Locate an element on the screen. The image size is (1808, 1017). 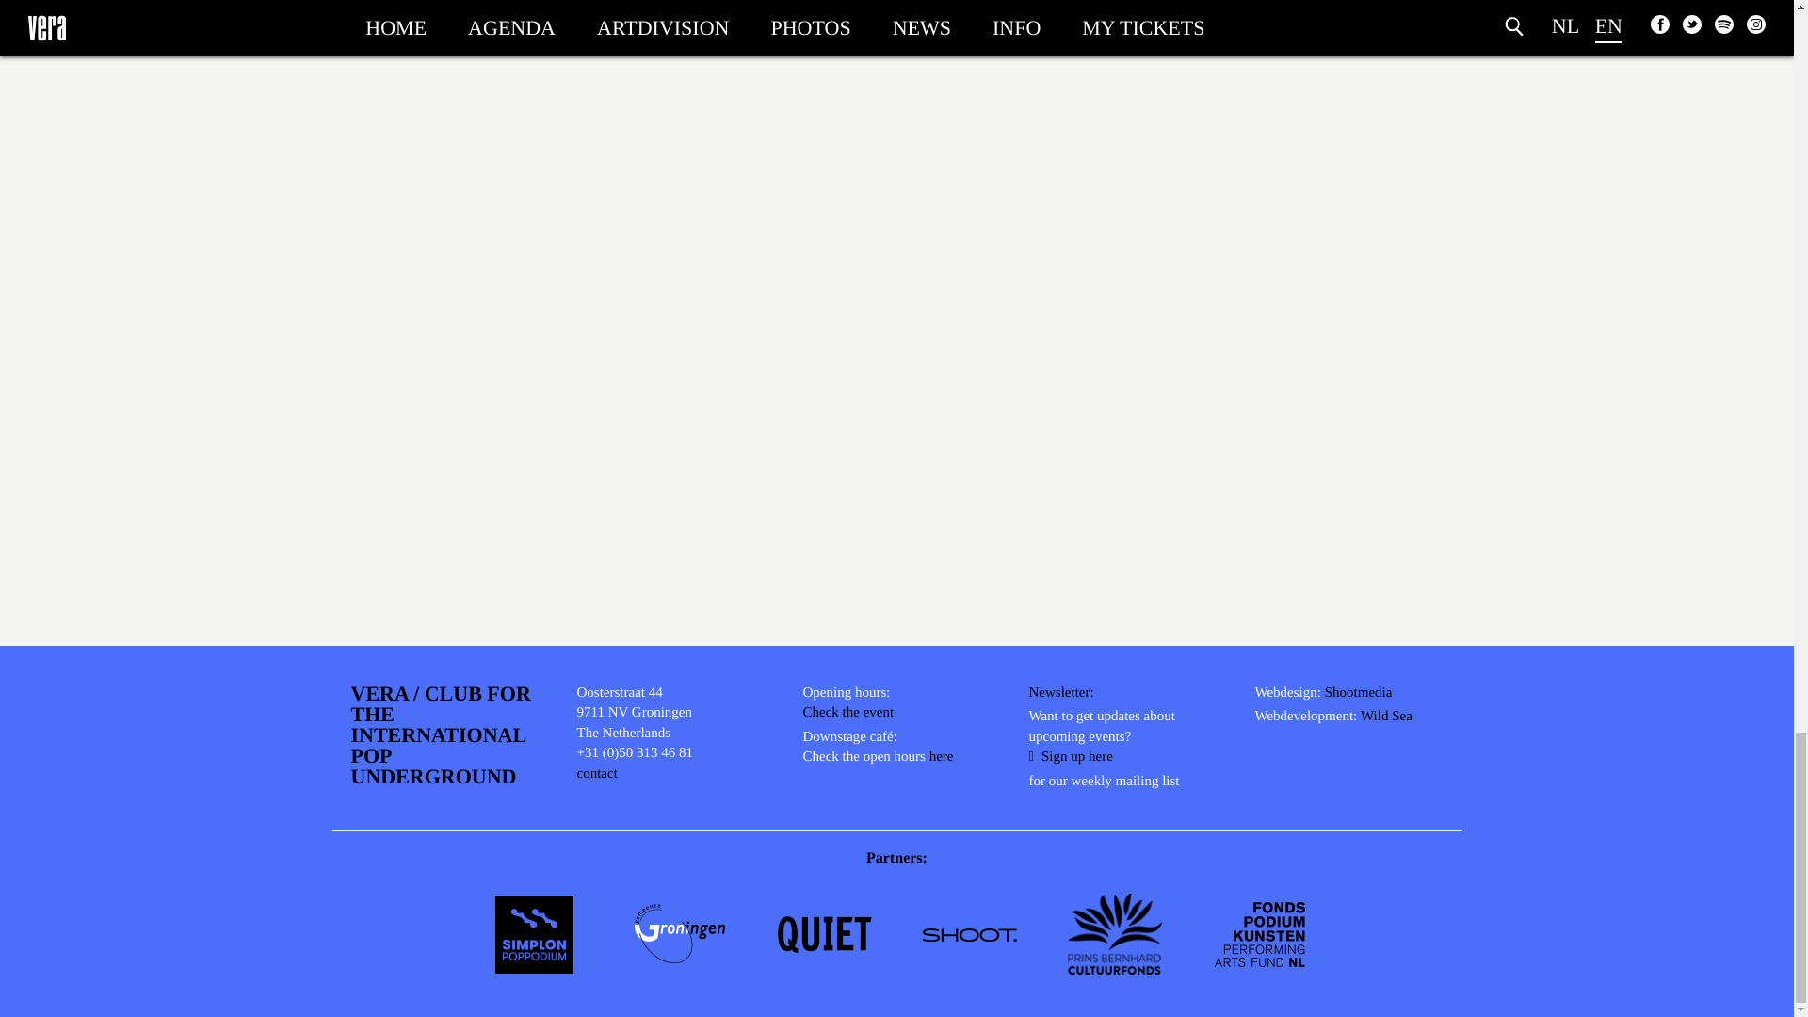
Wild Sea is located at coordinates (1386, 718).